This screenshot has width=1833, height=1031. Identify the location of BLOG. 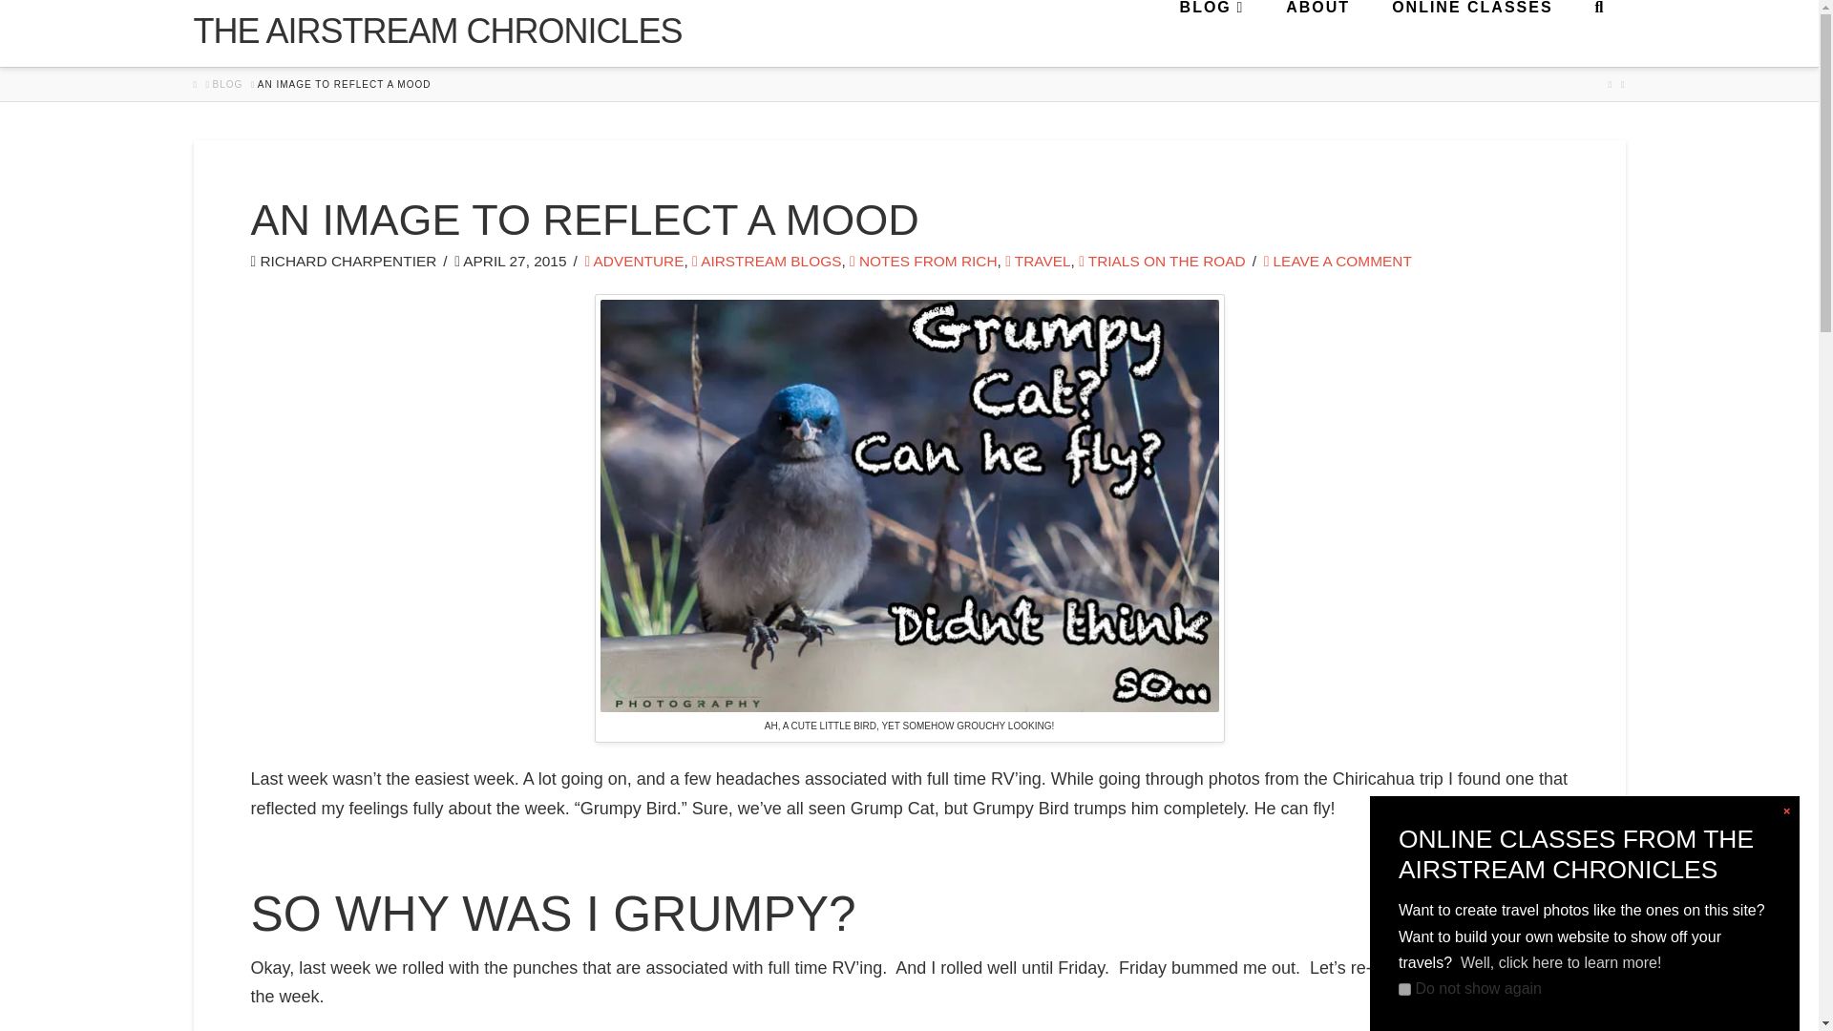
(227, 85).